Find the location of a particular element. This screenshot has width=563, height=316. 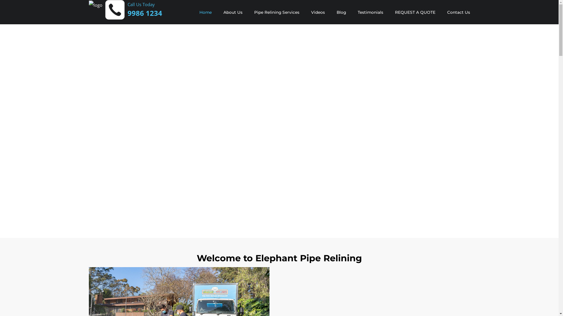

Blog is located at coordinates (341, 12).